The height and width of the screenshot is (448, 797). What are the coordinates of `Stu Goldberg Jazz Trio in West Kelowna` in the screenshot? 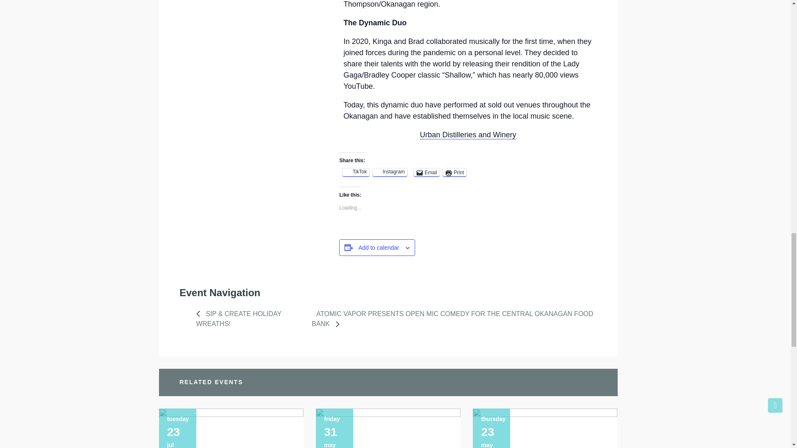 It's located at (388, 428).